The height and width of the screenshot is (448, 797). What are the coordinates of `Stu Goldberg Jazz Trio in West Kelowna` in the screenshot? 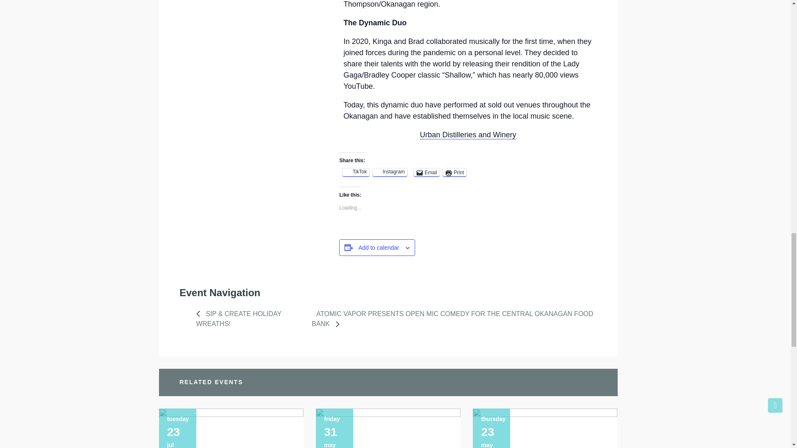 It's located at (388, 428).